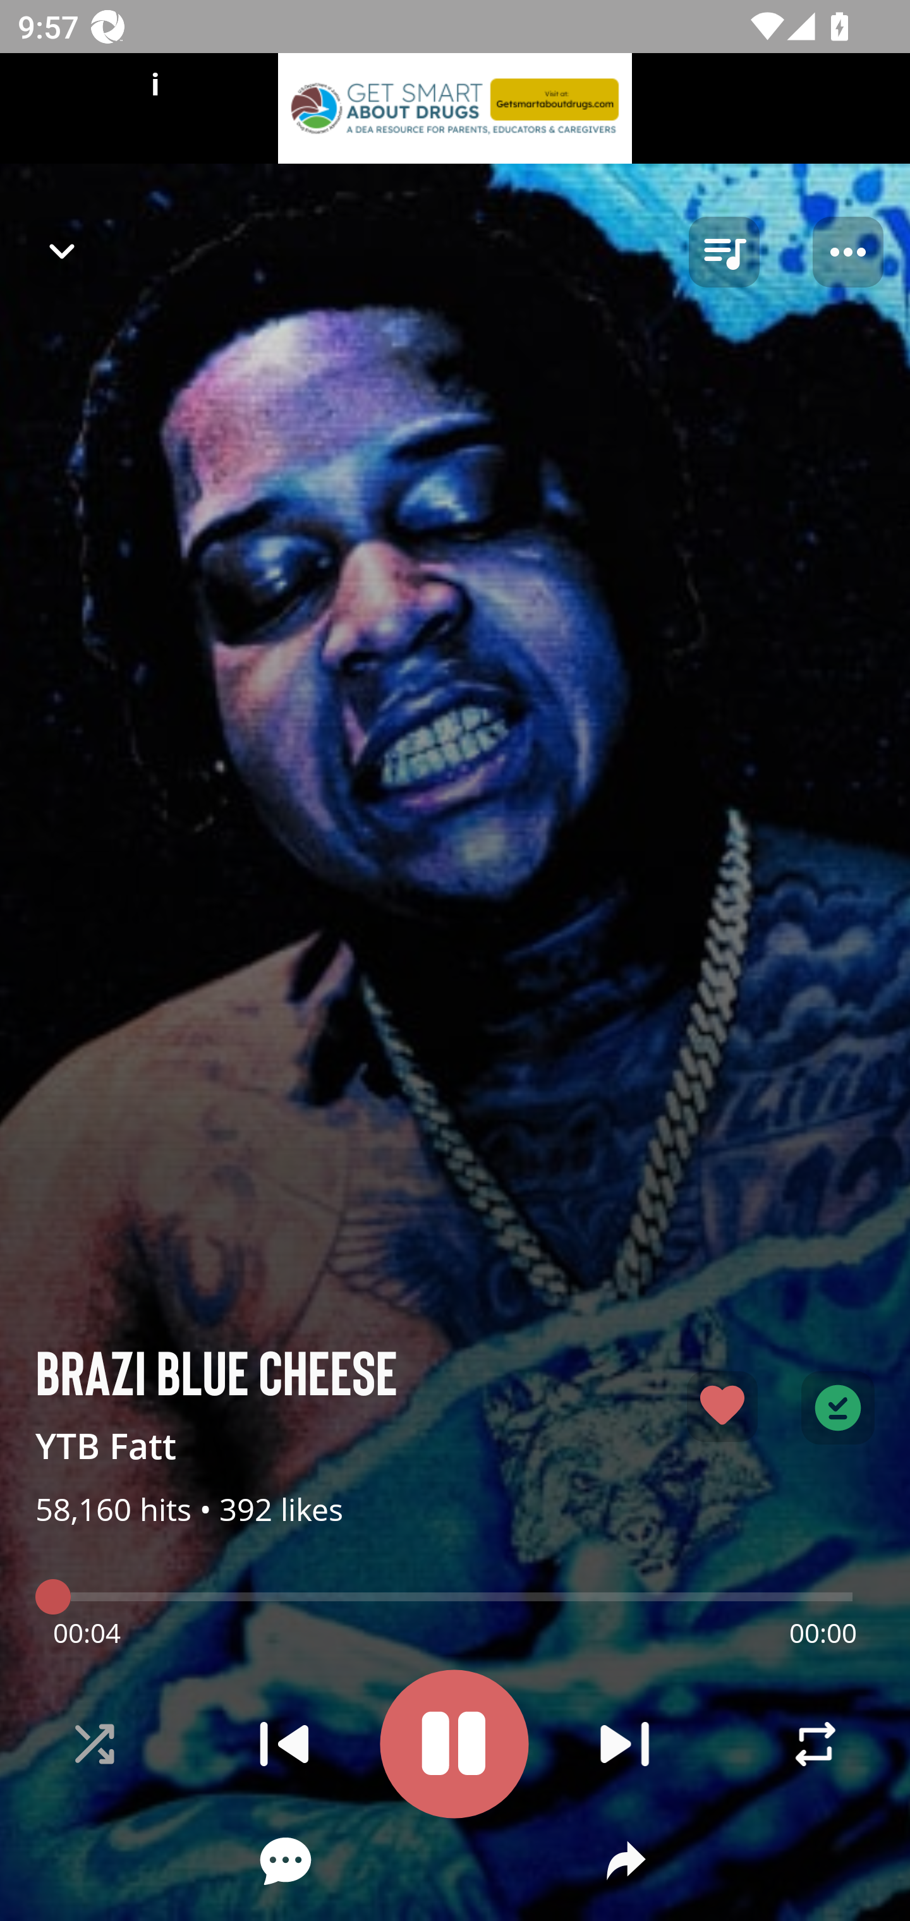 This screenshot has height=1921, width=910. What do you see at coordinates (724, 253) in the screenshot?
I see `queue` at bounding box center [724, 253].